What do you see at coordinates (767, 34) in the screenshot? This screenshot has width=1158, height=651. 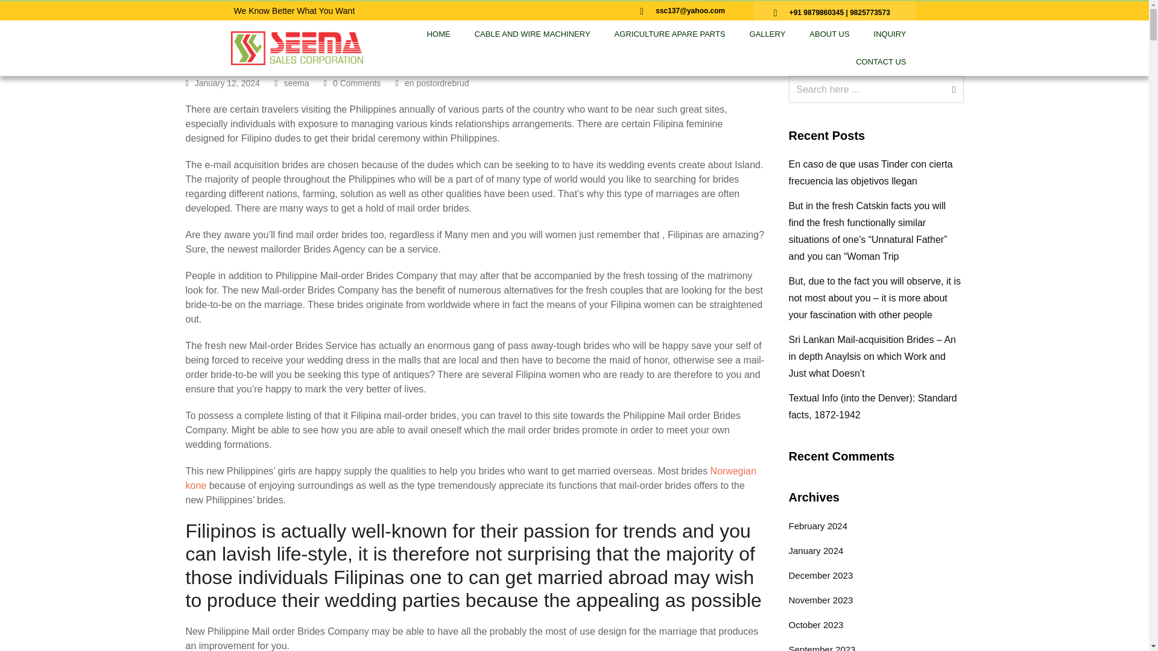 I see `GALLERY` at bounding box center [767, 34].